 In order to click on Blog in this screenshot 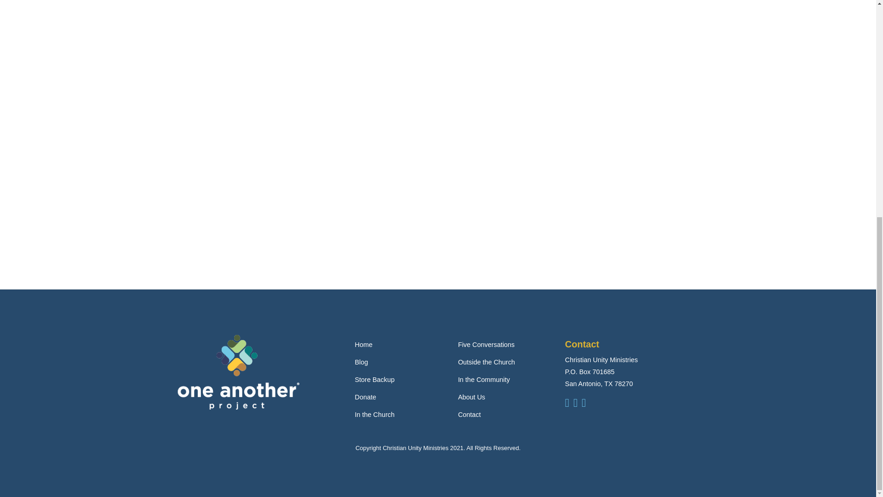, I will do `click(361, 362)`.